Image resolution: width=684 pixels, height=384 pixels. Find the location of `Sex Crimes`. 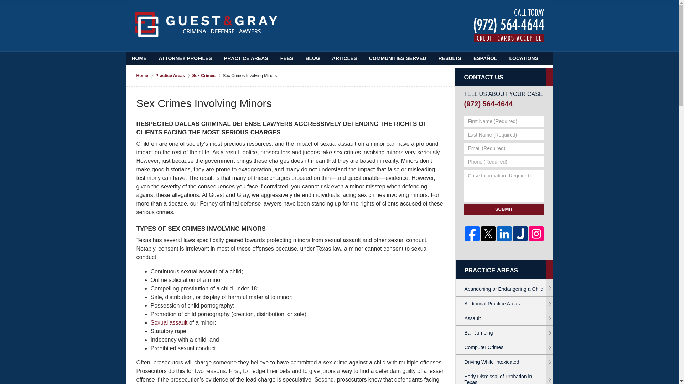

Sex Crimes is located at coordinates (207, 75).